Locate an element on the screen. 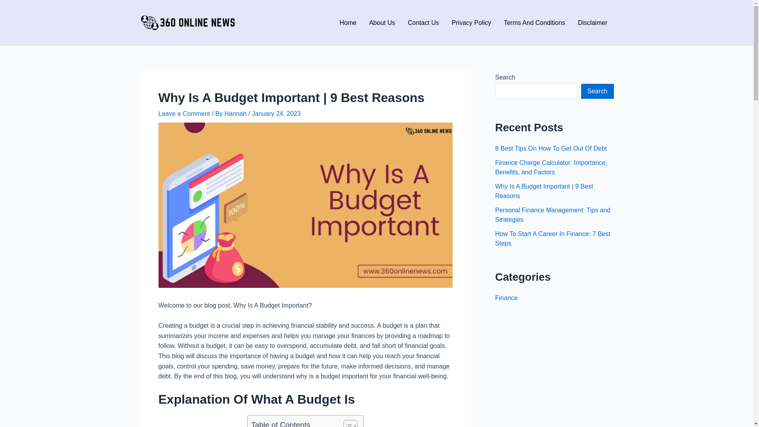  Privacy Policy is located at coordinates (472, 23).